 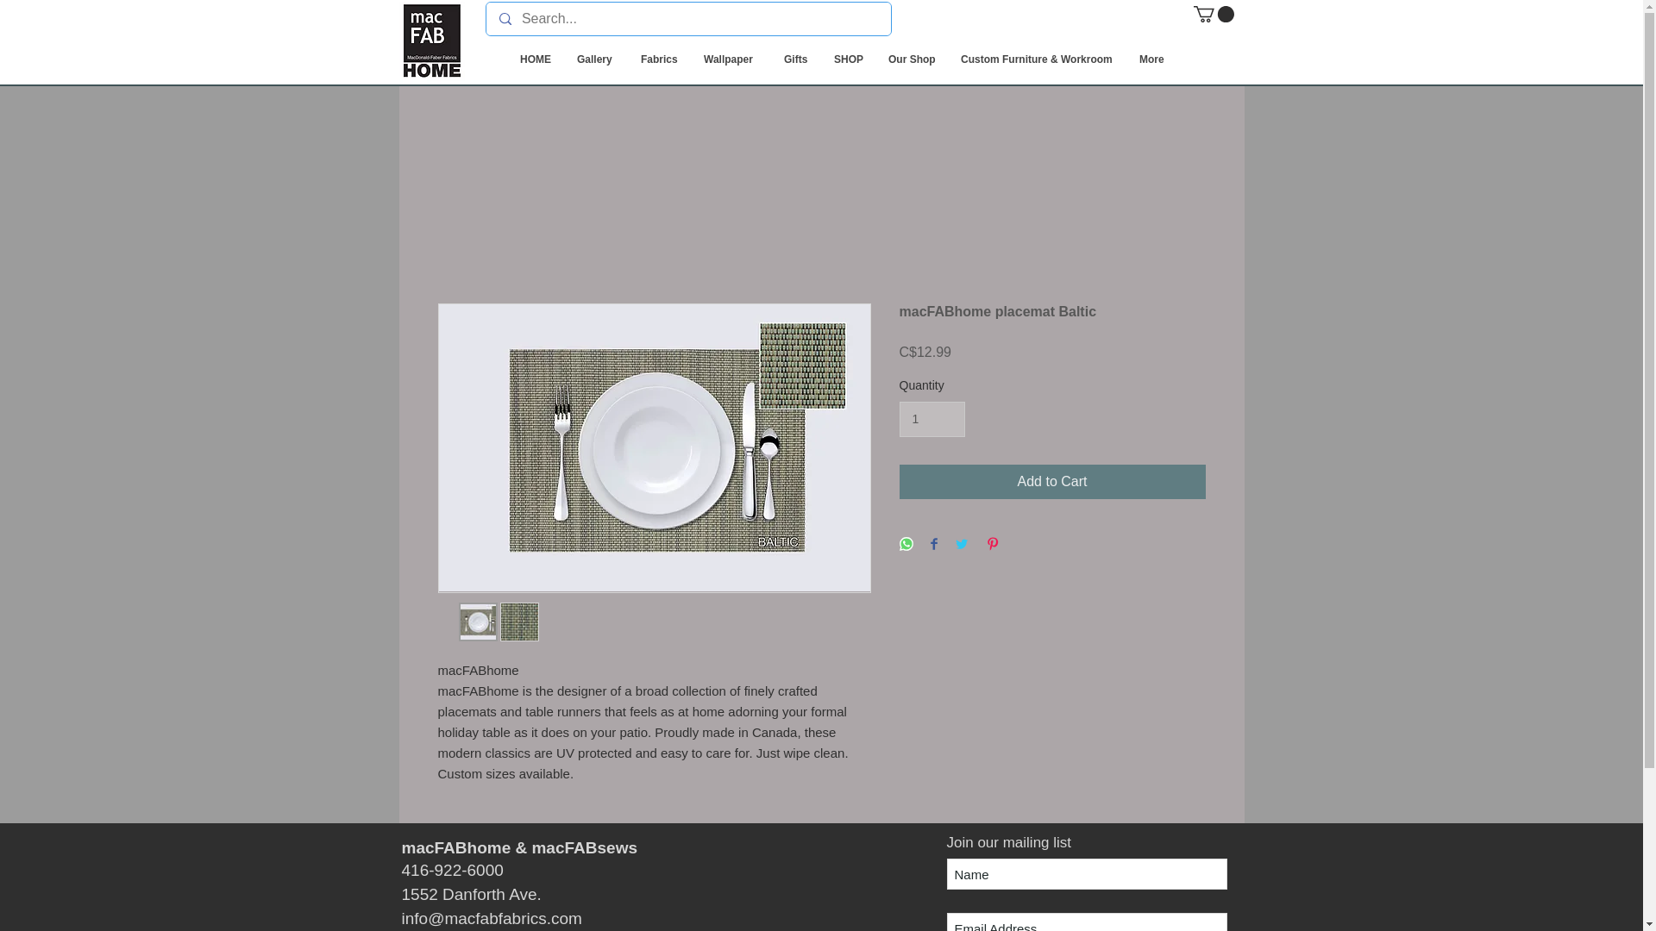 What do you see at coordinates (931, 419) in the screenshot?
I see `1` at bounding box center [931, 419].